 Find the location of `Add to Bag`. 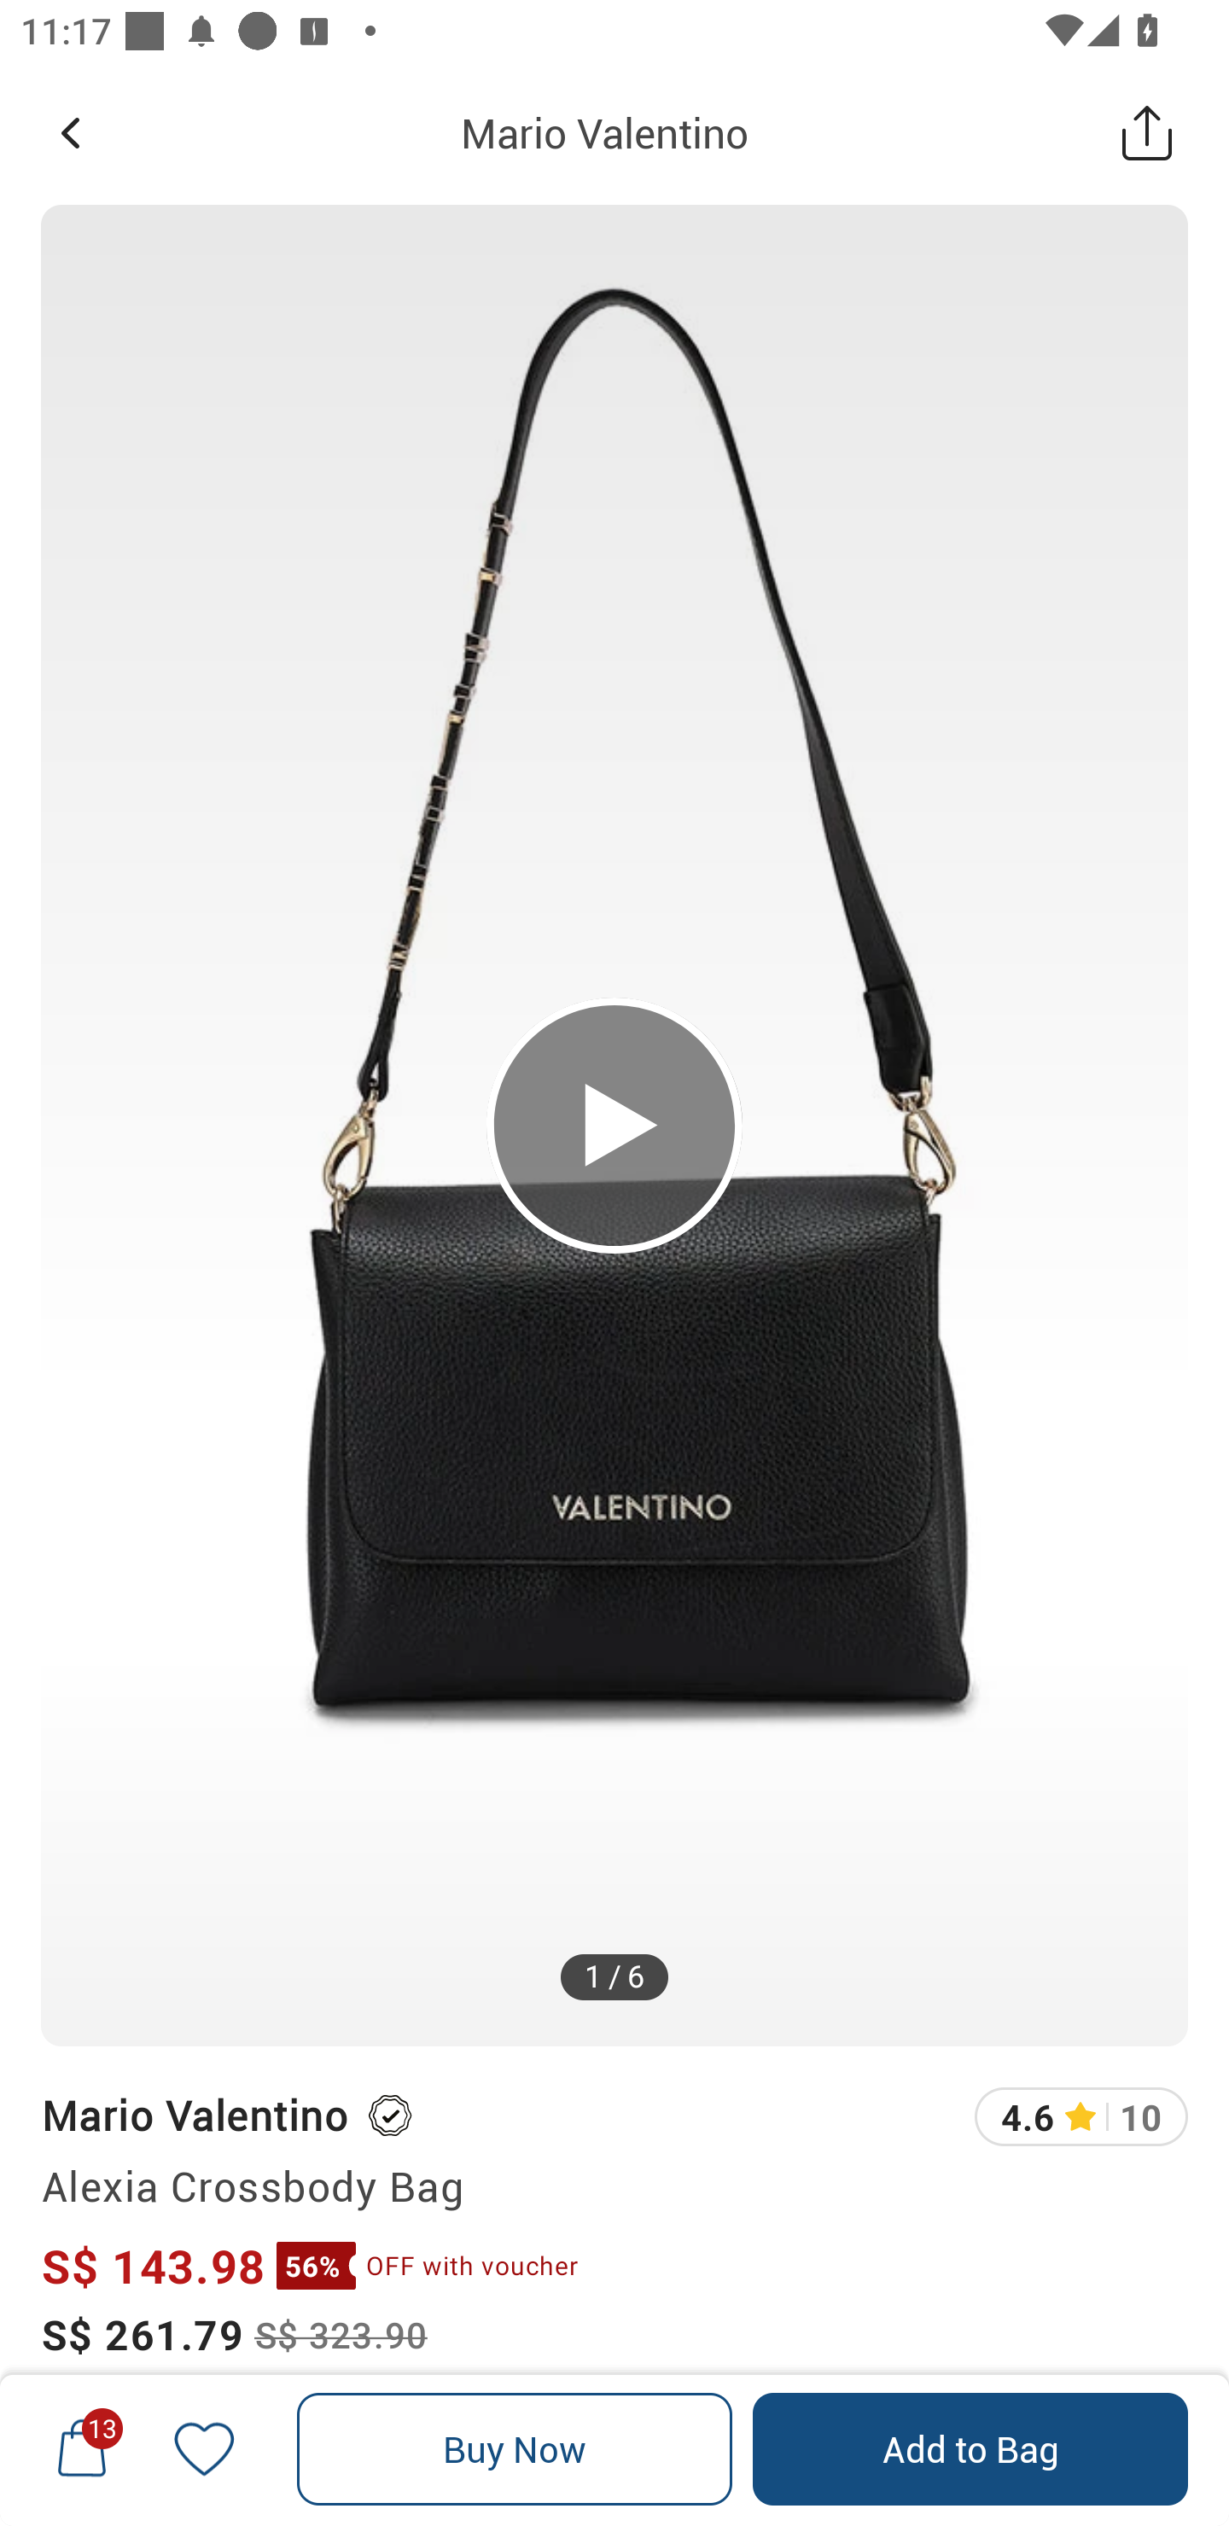

Add to Bag is located at coordinates (970, 2449).